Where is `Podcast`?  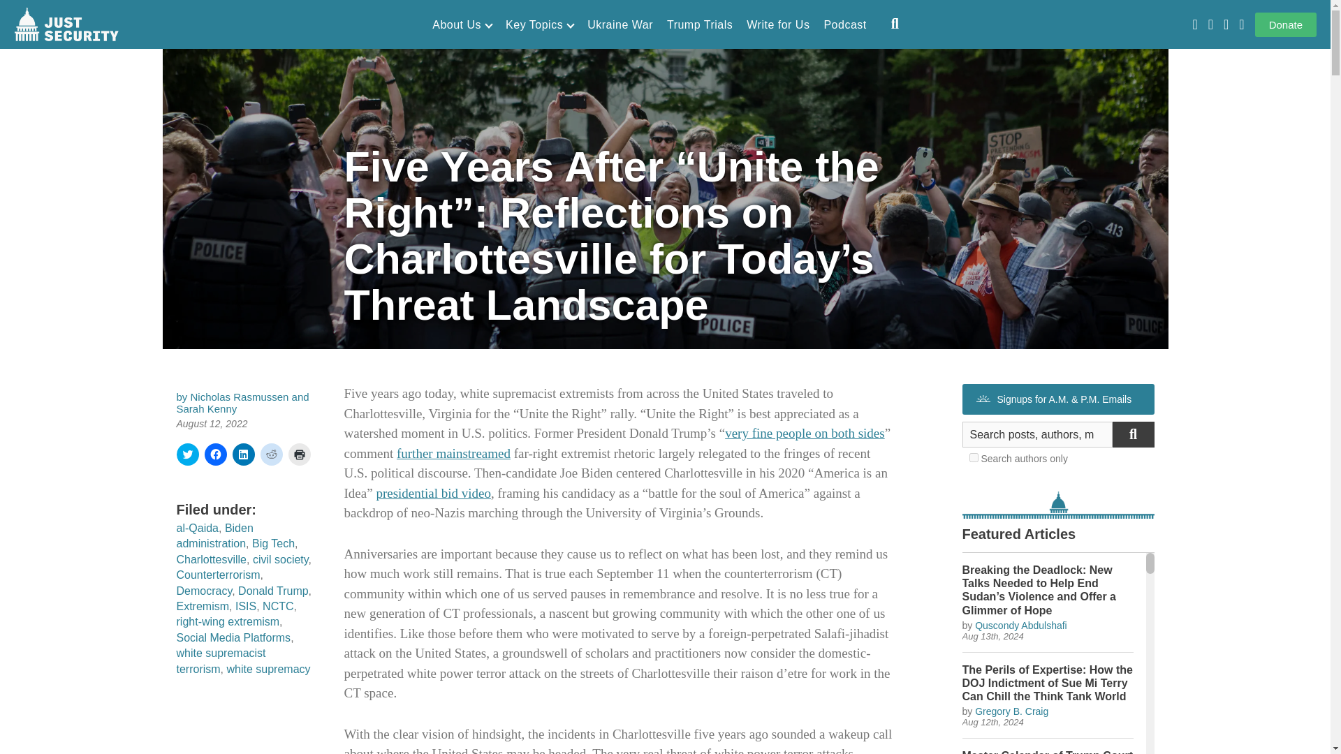
Podcast is located at coordinates (844, 25).